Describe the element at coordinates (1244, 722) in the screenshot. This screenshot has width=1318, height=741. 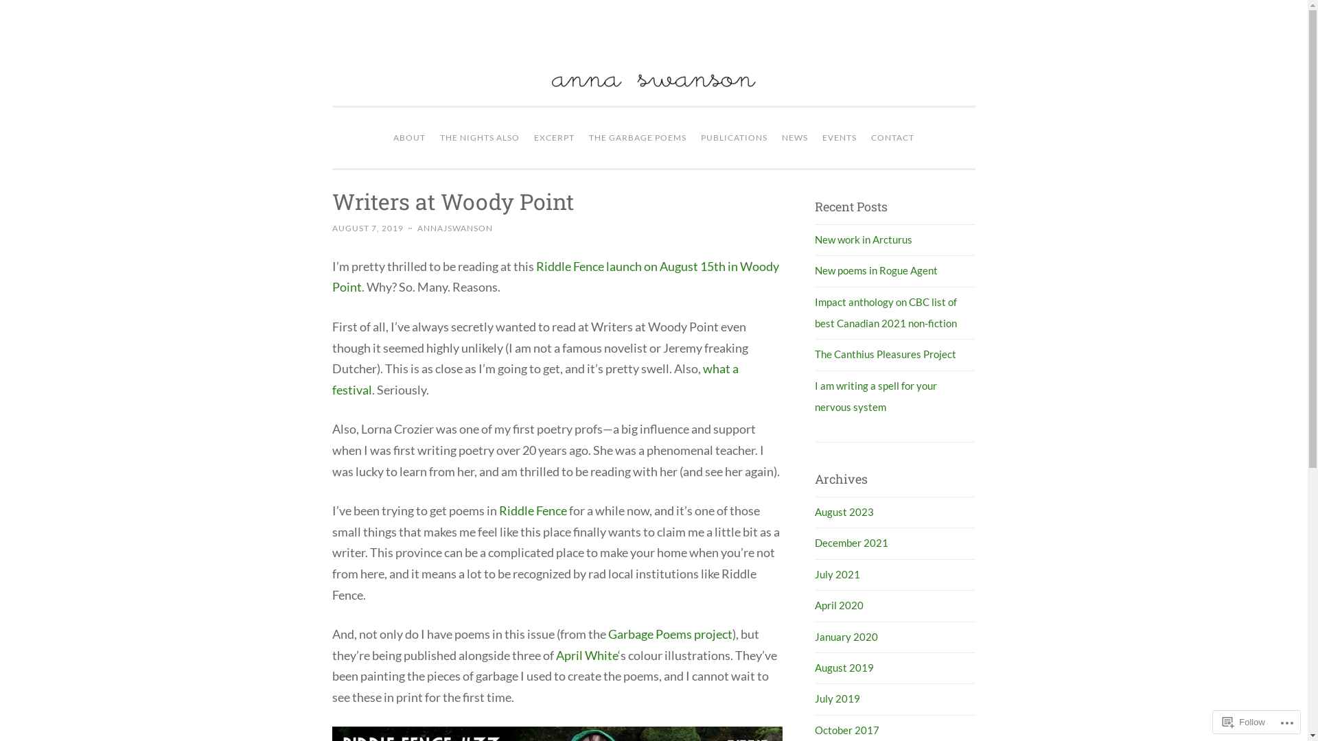
I see `Follow` at that location.